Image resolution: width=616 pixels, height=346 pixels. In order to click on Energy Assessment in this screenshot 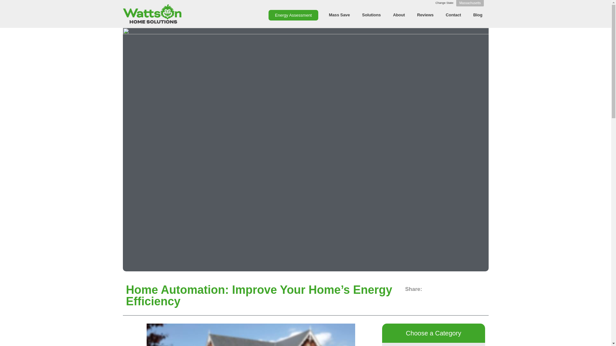, I will do `click(293, 15)`.